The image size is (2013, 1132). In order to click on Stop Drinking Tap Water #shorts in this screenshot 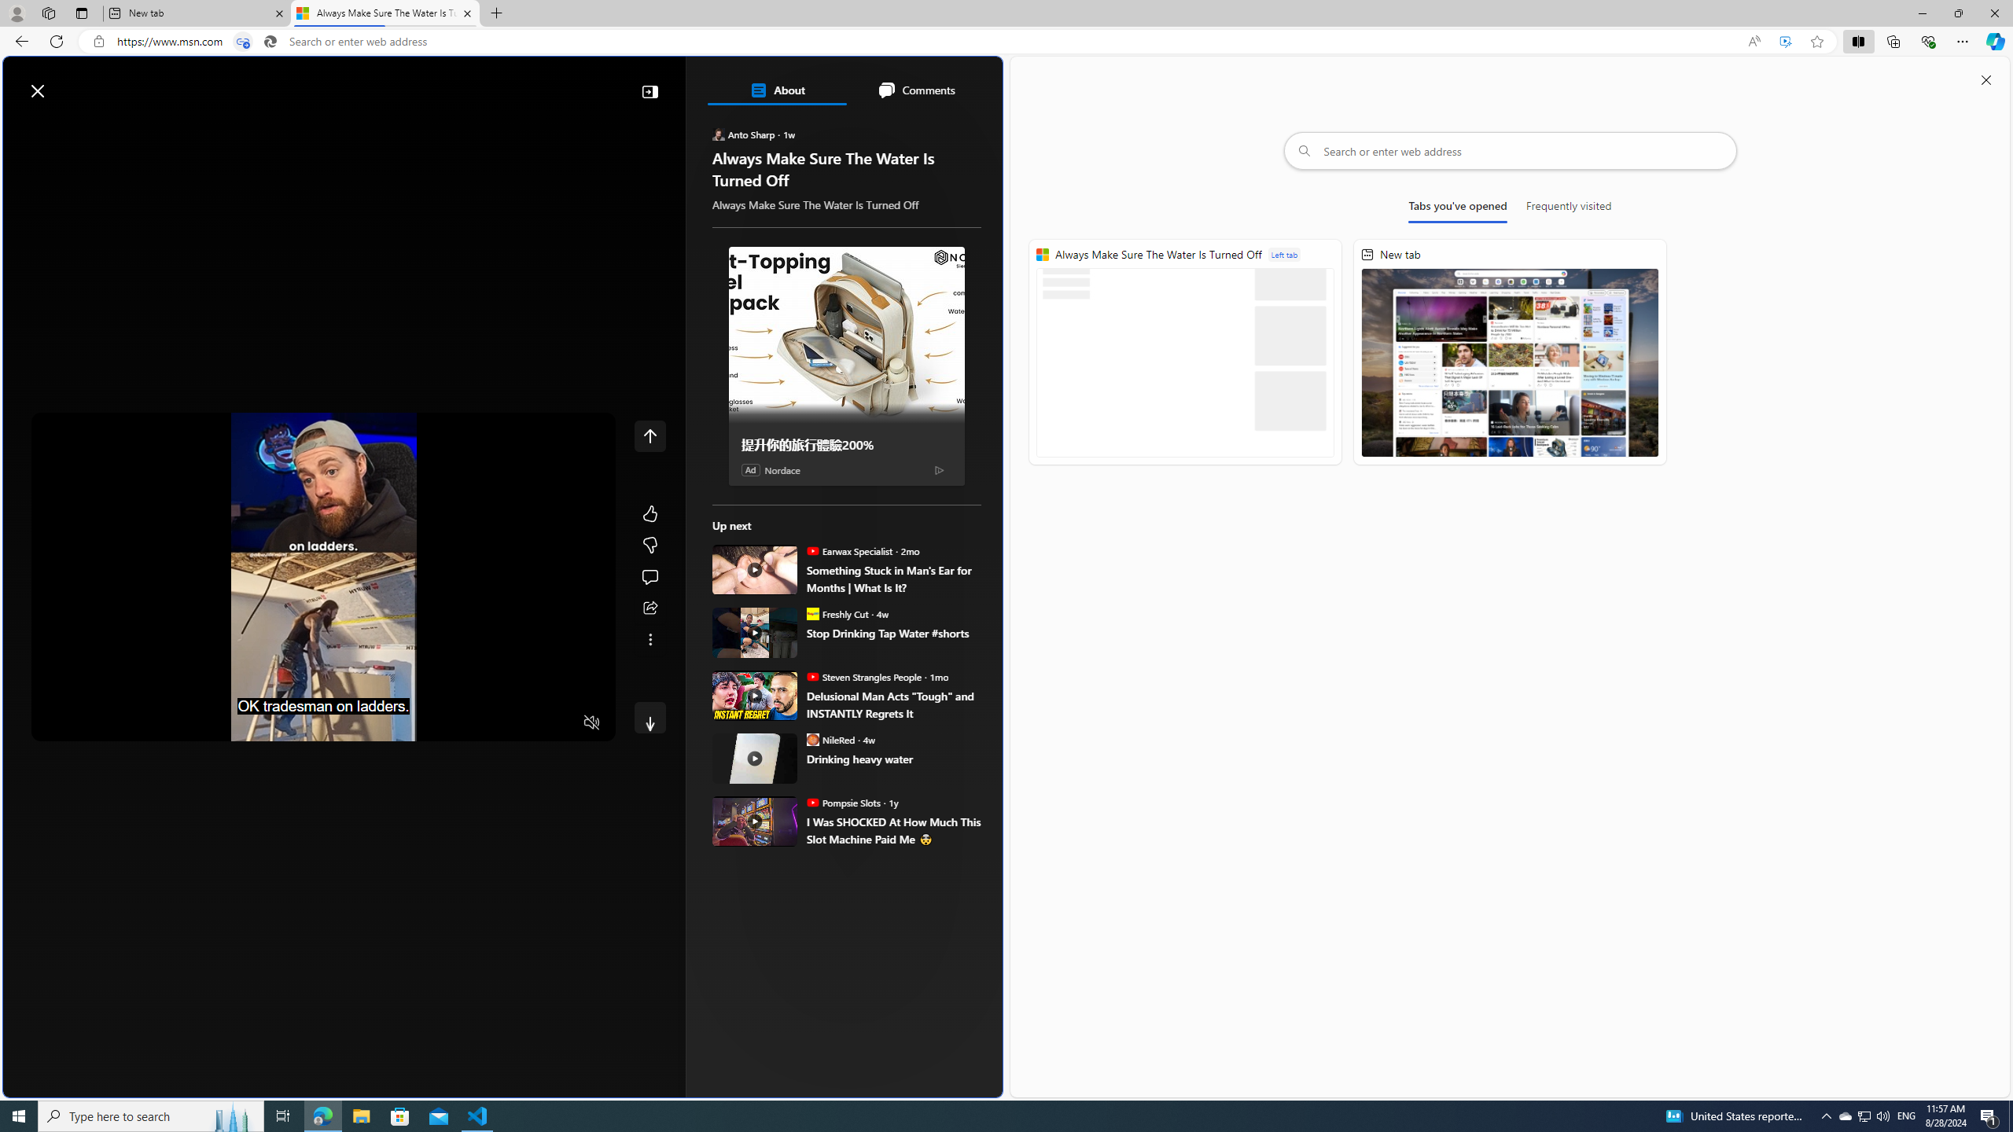, I will do `click(893, 632)`.